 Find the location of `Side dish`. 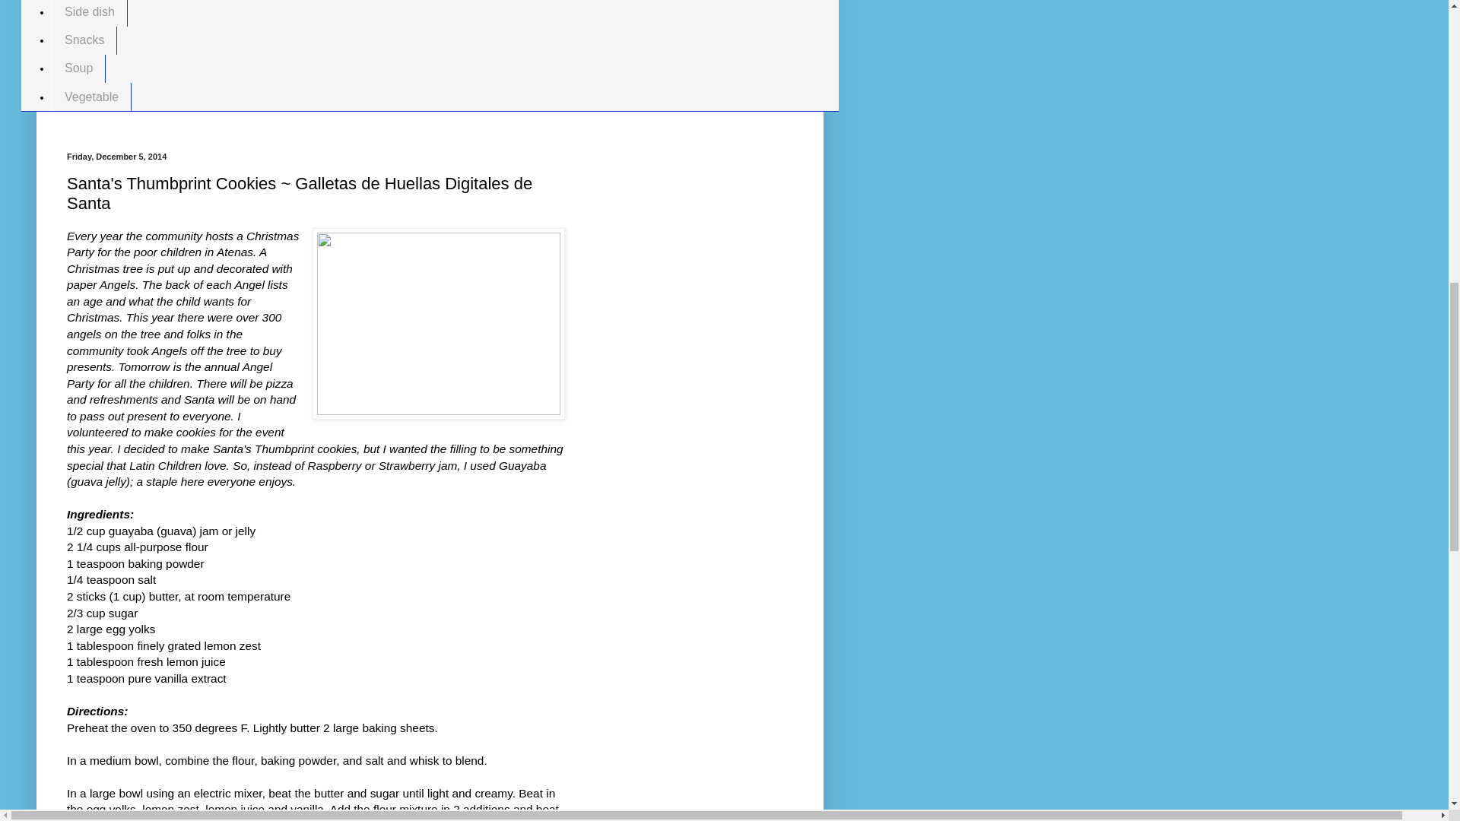

Side dish is located at coordinates (90, 12).